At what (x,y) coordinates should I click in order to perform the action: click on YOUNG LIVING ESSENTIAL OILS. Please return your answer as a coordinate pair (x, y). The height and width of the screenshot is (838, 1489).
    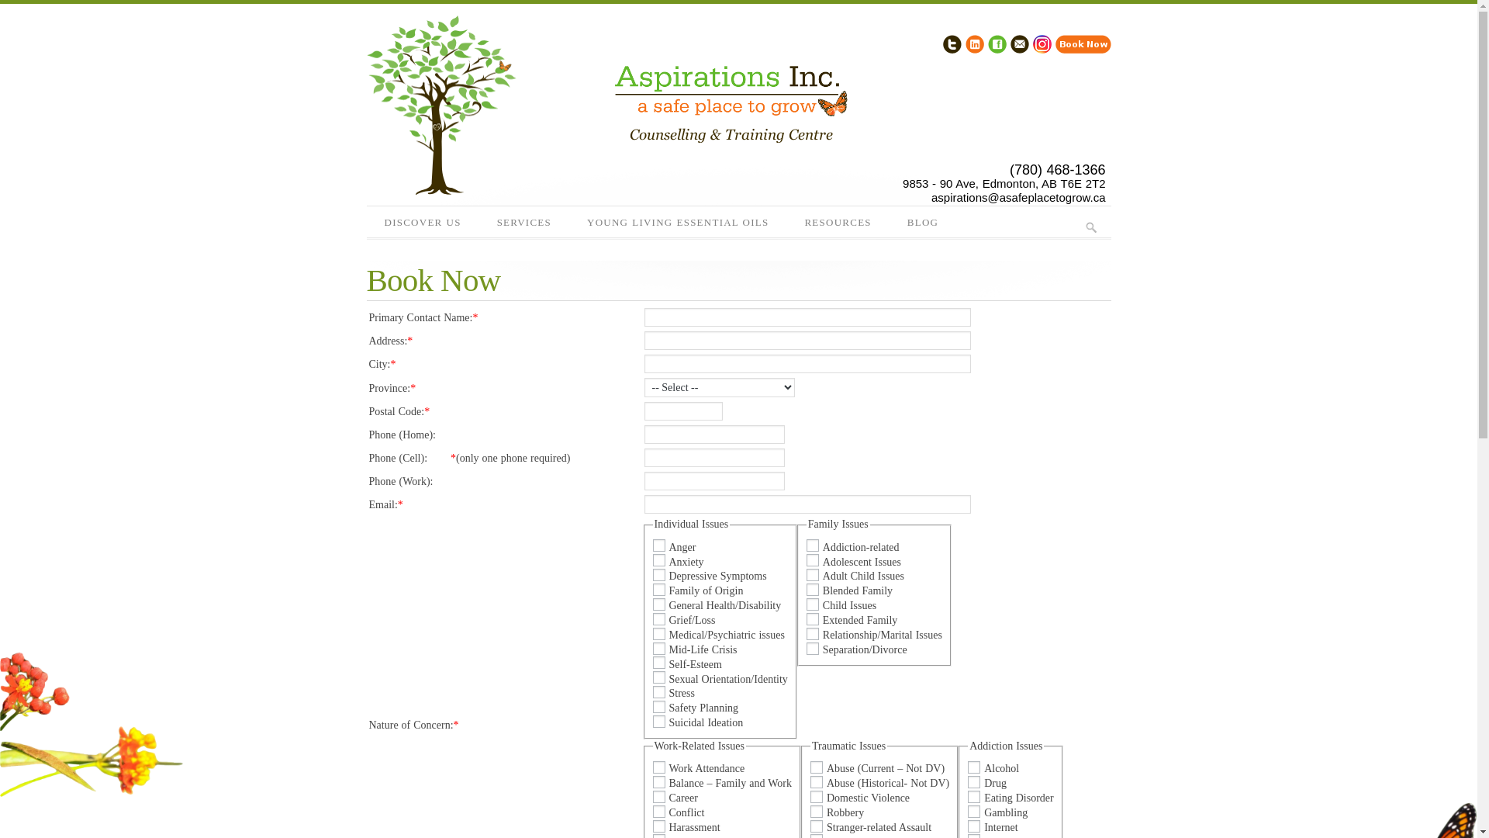
    Looking at the image, I should click on (678, 223).